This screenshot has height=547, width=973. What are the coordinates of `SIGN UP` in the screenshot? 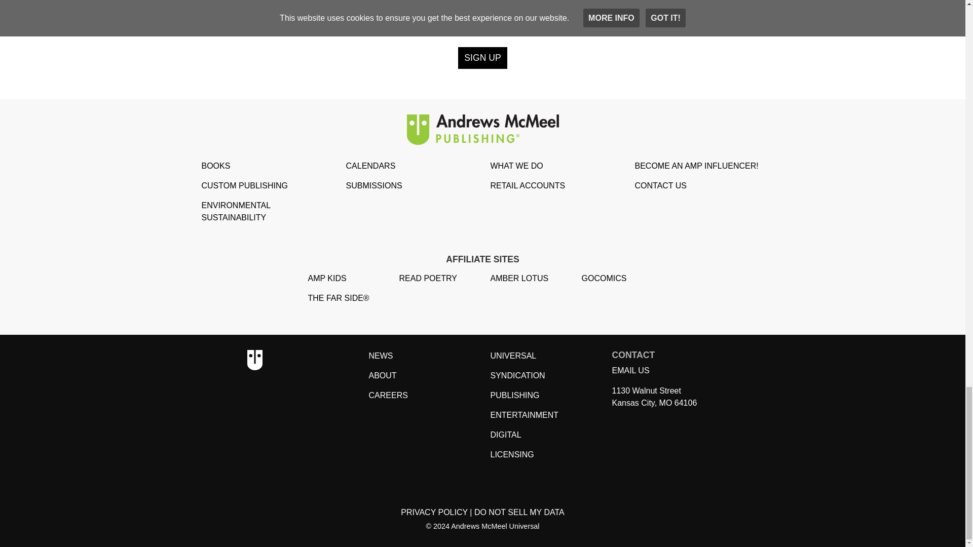 It's located at (482, 58).